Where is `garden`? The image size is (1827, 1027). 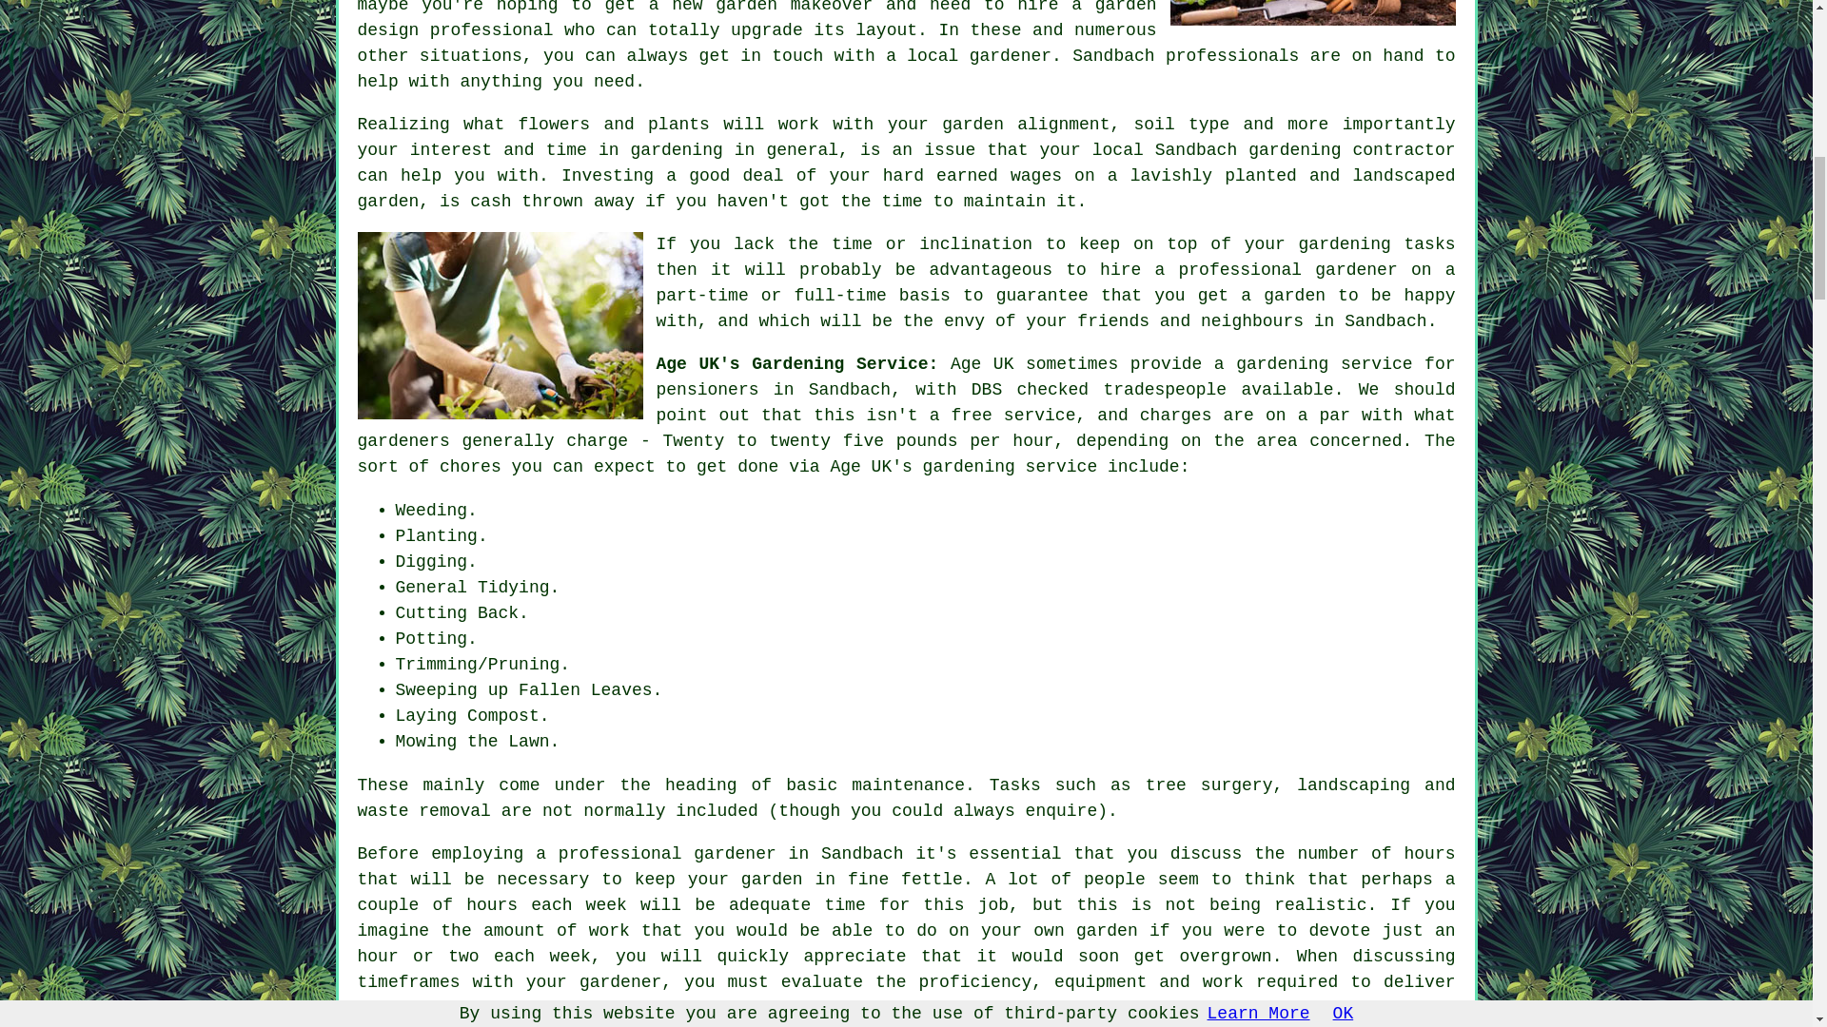
garden is located at coordinates (1294, 295).